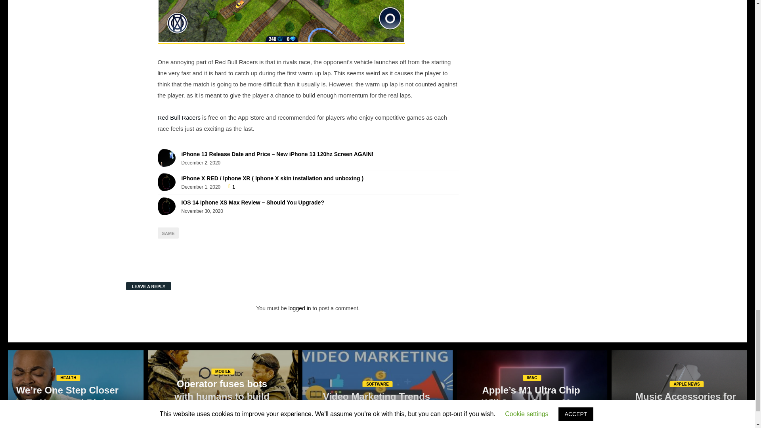  I want to click on GAME, so click(168, 233).